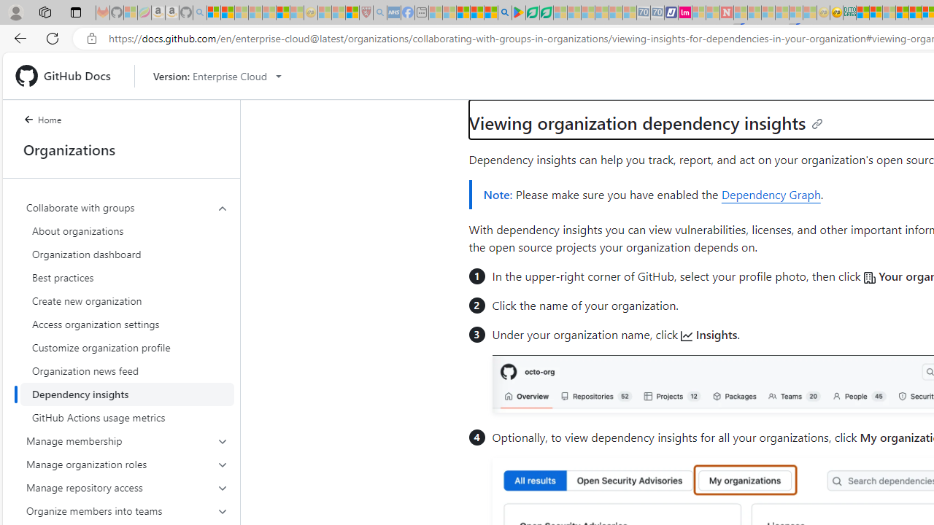 This screenshot has width=934, height=525. What do you see at coordinates (127, 277) in the screenshot?
I see `Best practices` at bounding box center [127, 277].